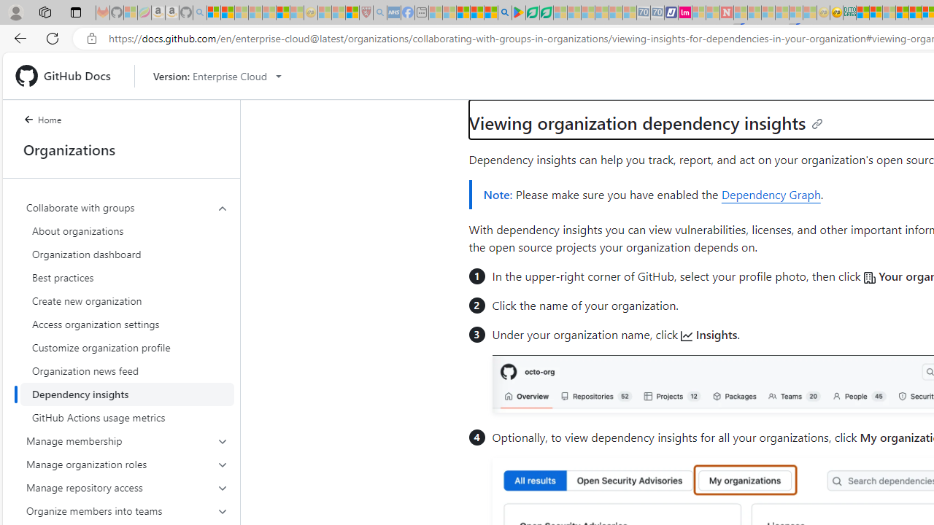 This screenshot has width=934, height=525. What do you see at coordinates (127, 277) in the screenshot?
I see `Best practices` at bounding box center [127, 277].